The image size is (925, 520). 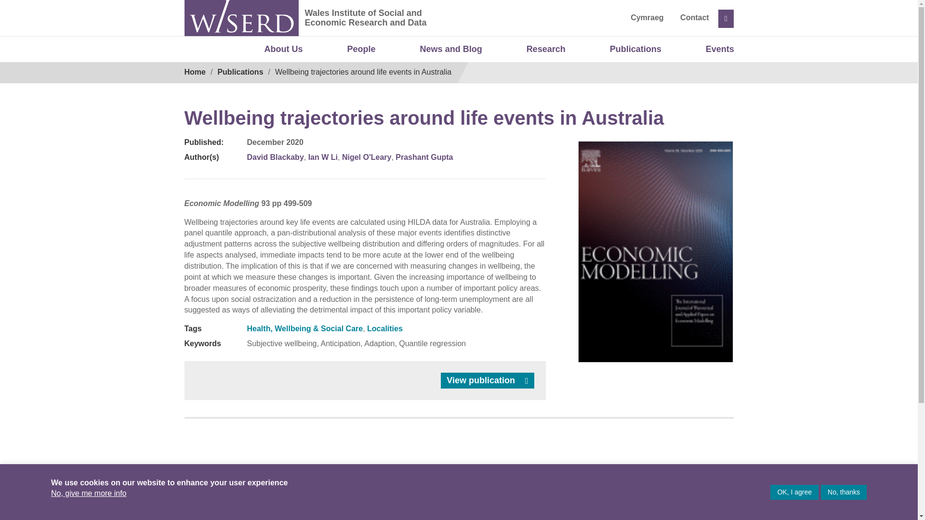 I want to click on News and Blog, so click(x=451, y=50).